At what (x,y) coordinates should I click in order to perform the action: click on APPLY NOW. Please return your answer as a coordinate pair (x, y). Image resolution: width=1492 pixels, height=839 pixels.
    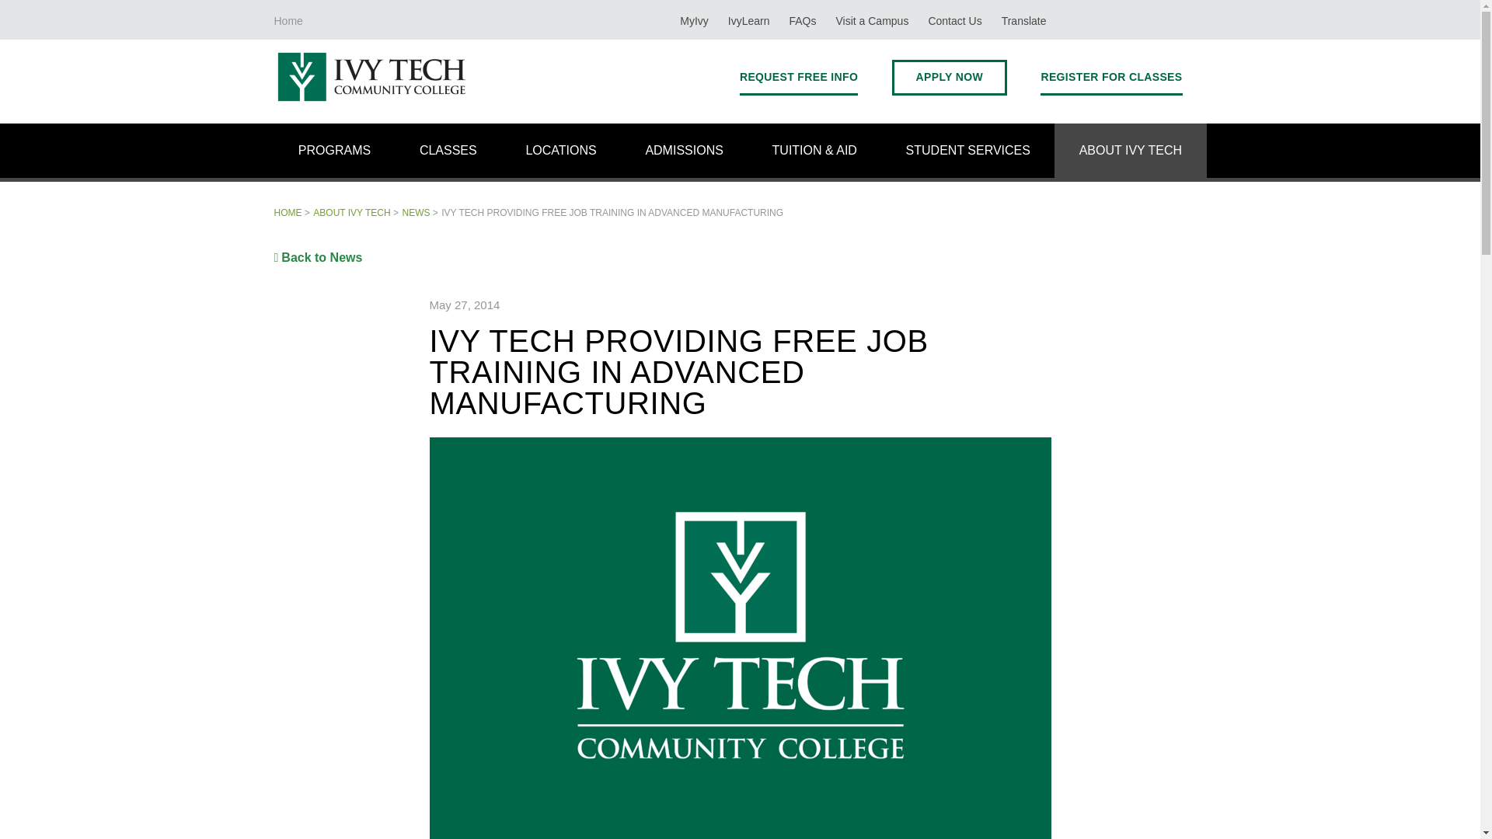
    Looking at the image, I should click on (950, 77).